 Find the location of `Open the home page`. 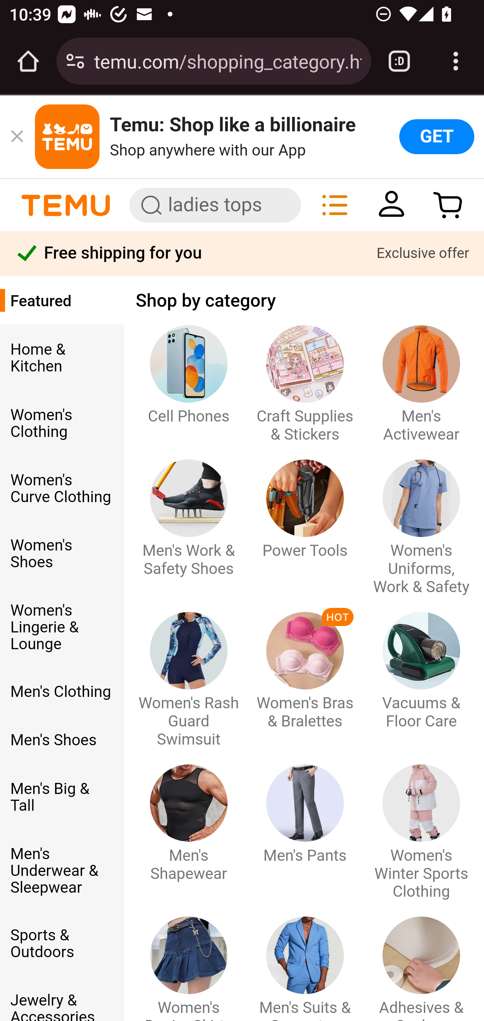

Open the home page is located at coordinates (28, 61).